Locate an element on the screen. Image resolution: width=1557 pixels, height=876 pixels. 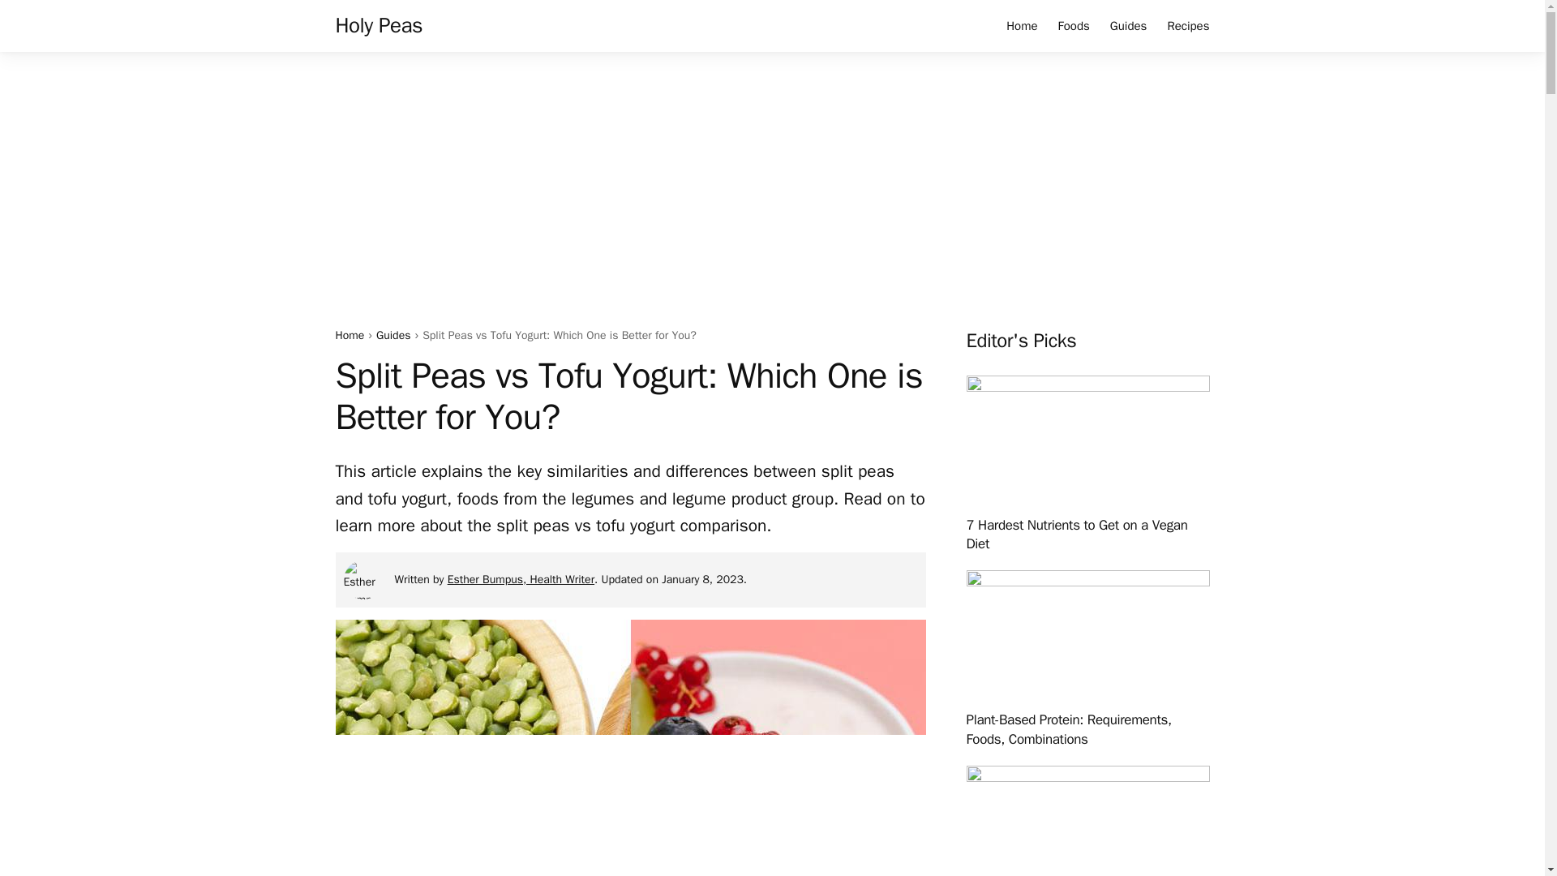
Holy Peas is located at coordinates (380, 25).